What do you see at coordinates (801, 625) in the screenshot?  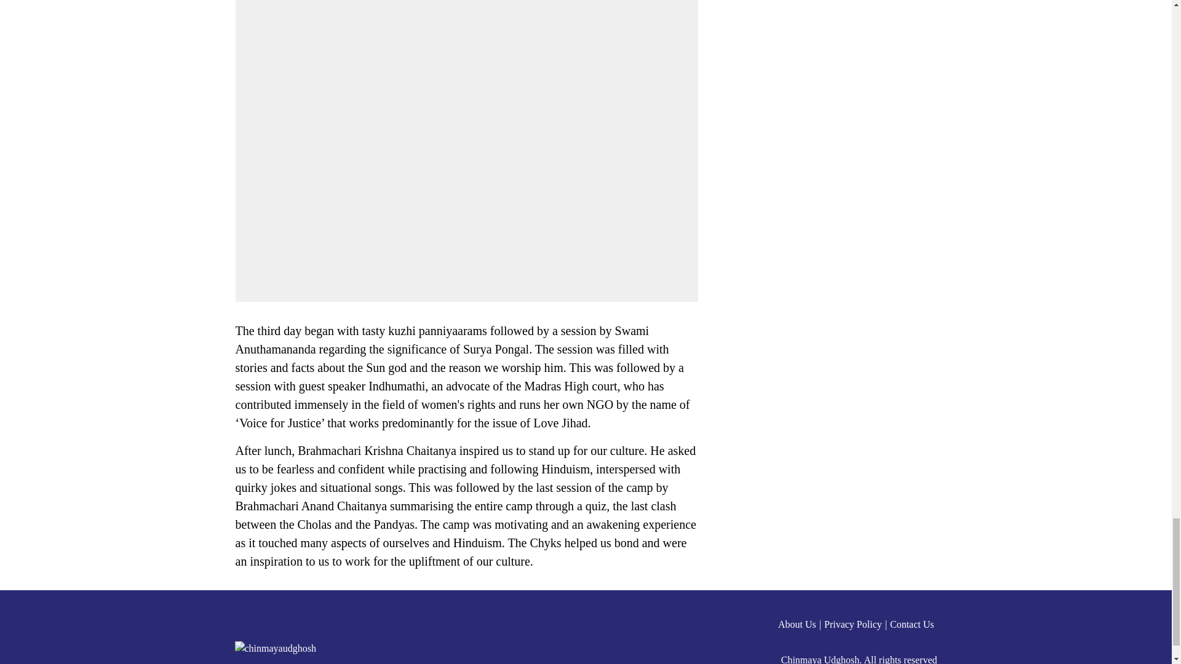 I see `About Us` at bounding box center [801, 625].